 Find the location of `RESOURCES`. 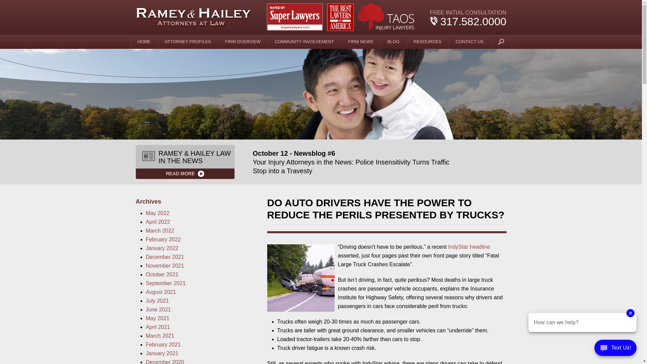

RESOURCES is located at coordinates (427, 41).